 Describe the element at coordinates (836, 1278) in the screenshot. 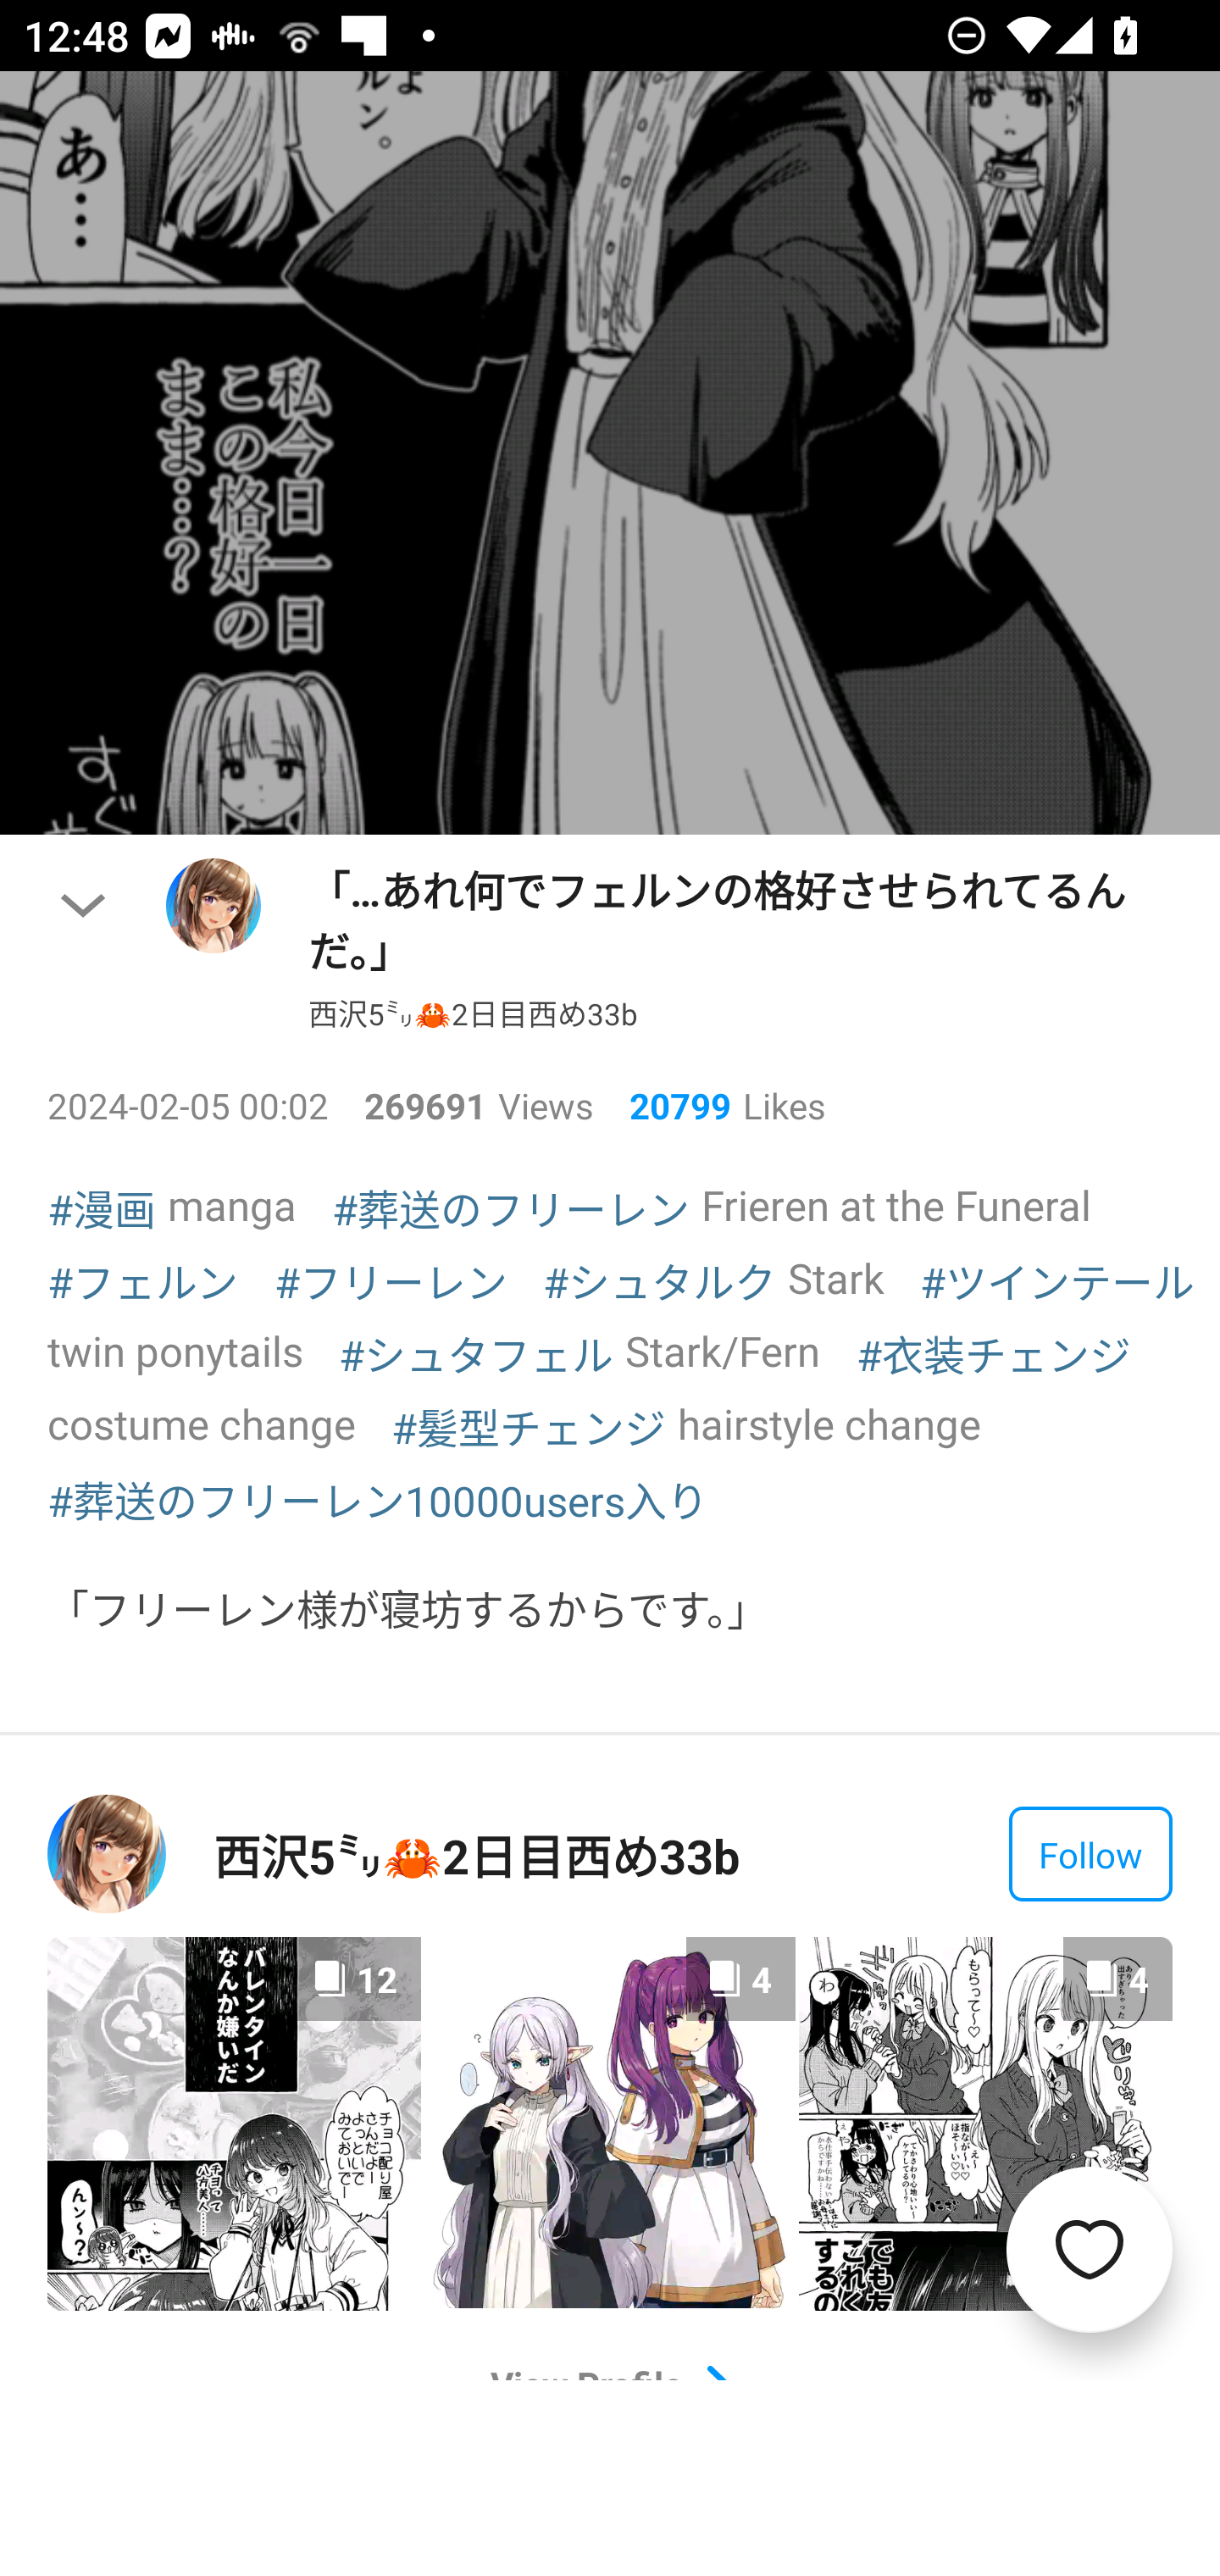

I see `Stark` at that location.